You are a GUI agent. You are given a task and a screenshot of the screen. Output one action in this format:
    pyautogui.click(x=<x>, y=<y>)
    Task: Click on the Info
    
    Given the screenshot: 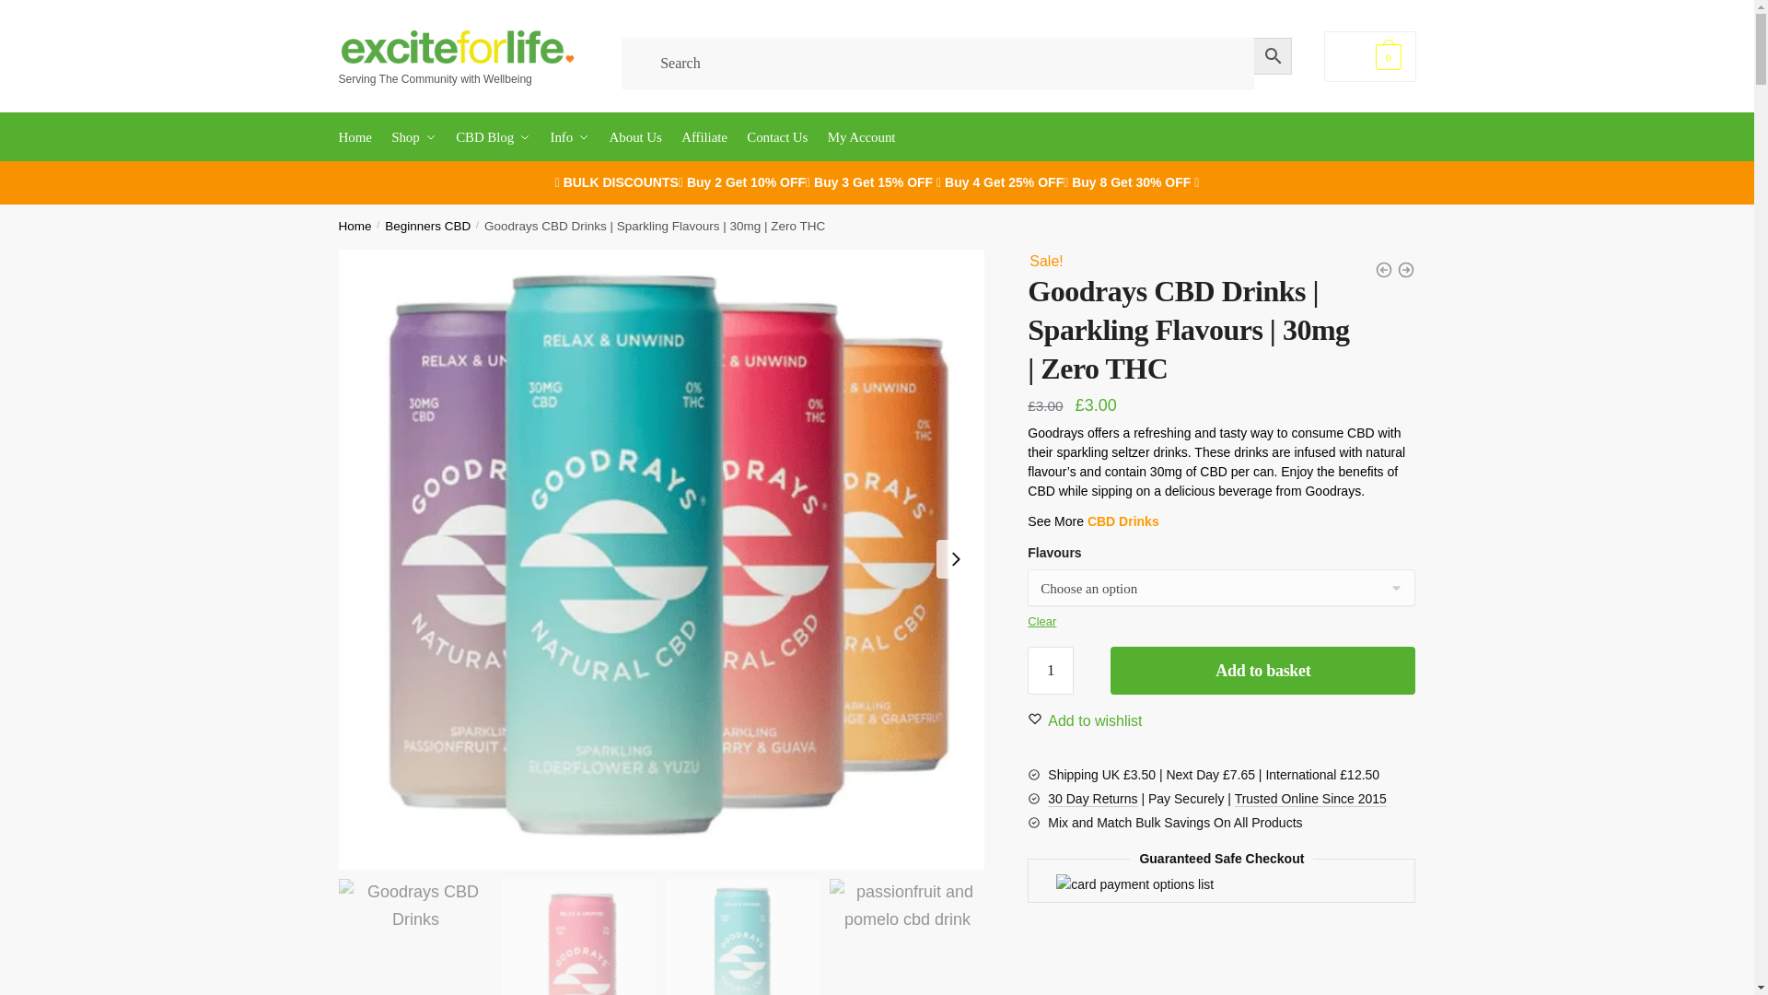 What is the action you would take?
    pyautogui.click(x=569, y=136)
    